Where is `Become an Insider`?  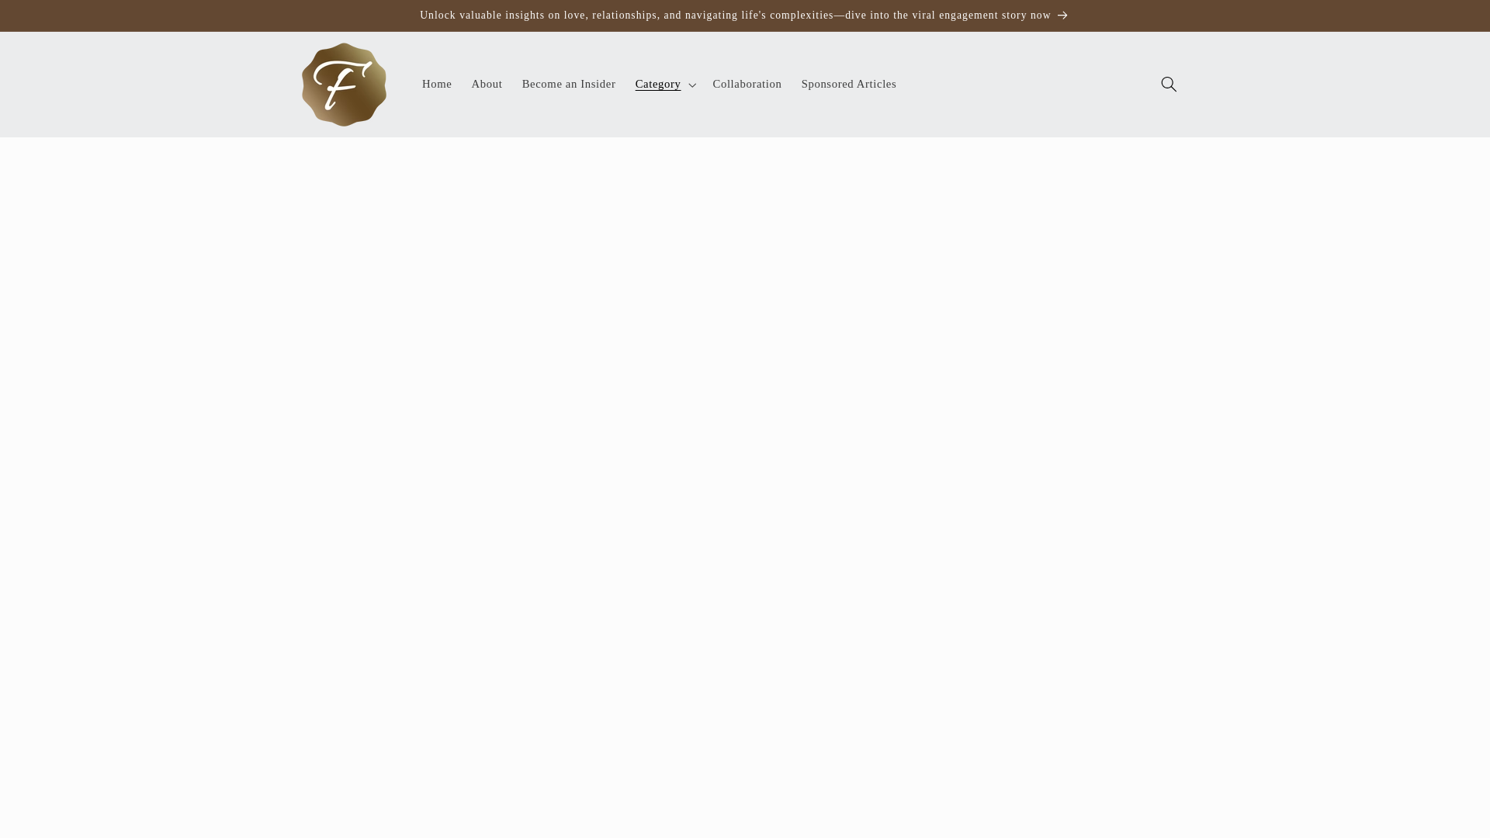 Become an Insider is located at coordinates (569, 84).